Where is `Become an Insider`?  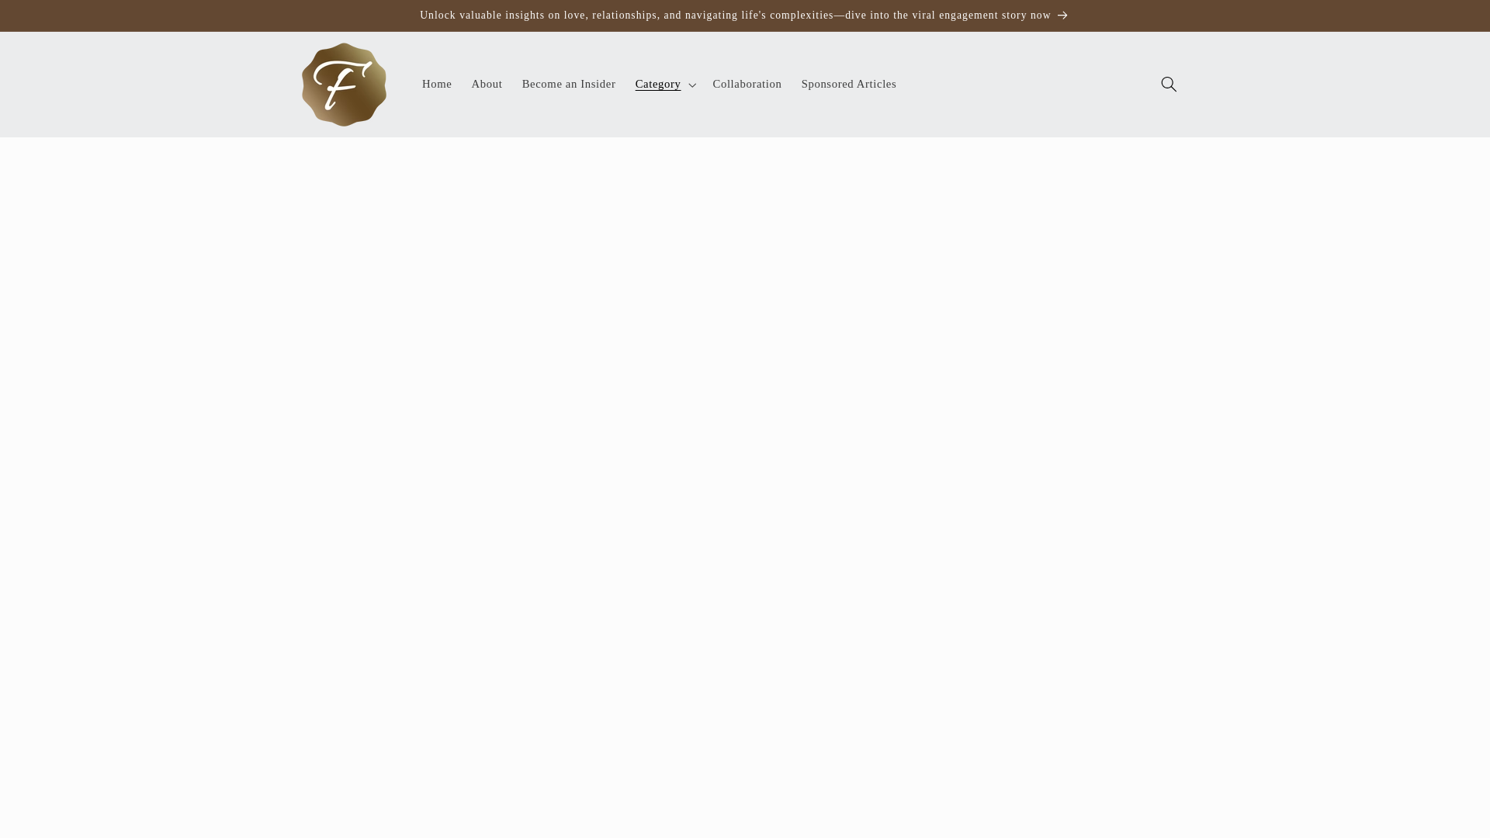 Become an Insider is located at coordinates (569, 84).